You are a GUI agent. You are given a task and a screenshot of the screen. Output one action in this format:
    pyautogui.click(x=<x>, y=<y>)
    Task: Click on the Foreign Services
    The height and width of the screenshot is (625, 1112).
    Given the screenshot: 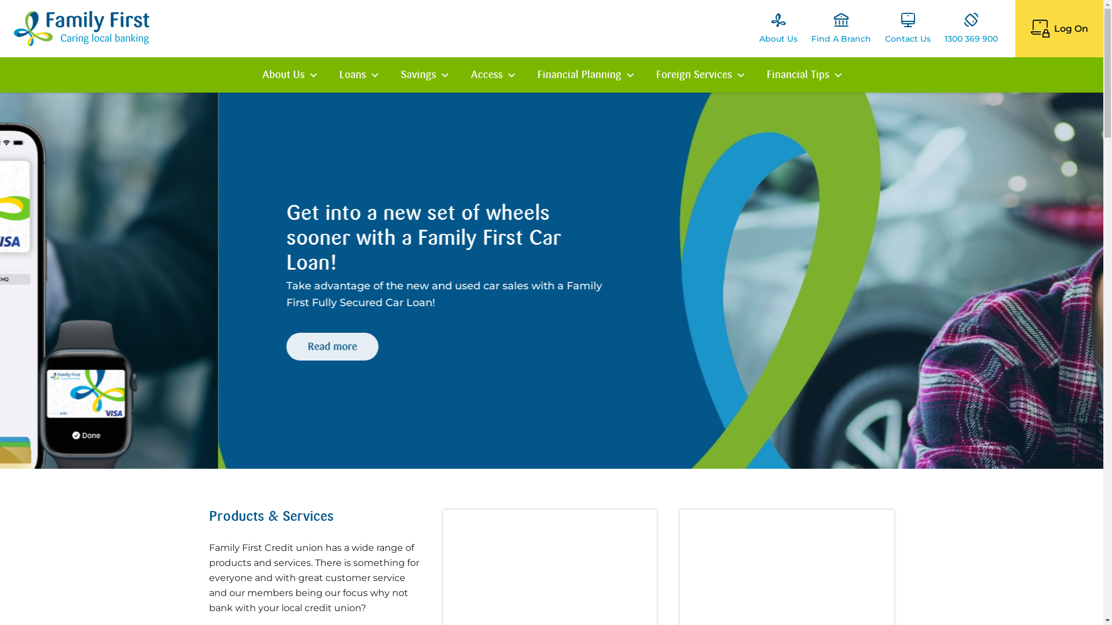 What is the action you would take?
    pyautogui.click(x=700, y=75)
    